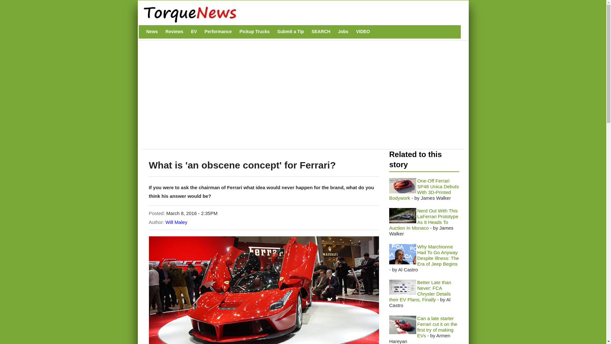 This screenshot has width=611, height=344. I want to click on Reviews, so click(174, 32).